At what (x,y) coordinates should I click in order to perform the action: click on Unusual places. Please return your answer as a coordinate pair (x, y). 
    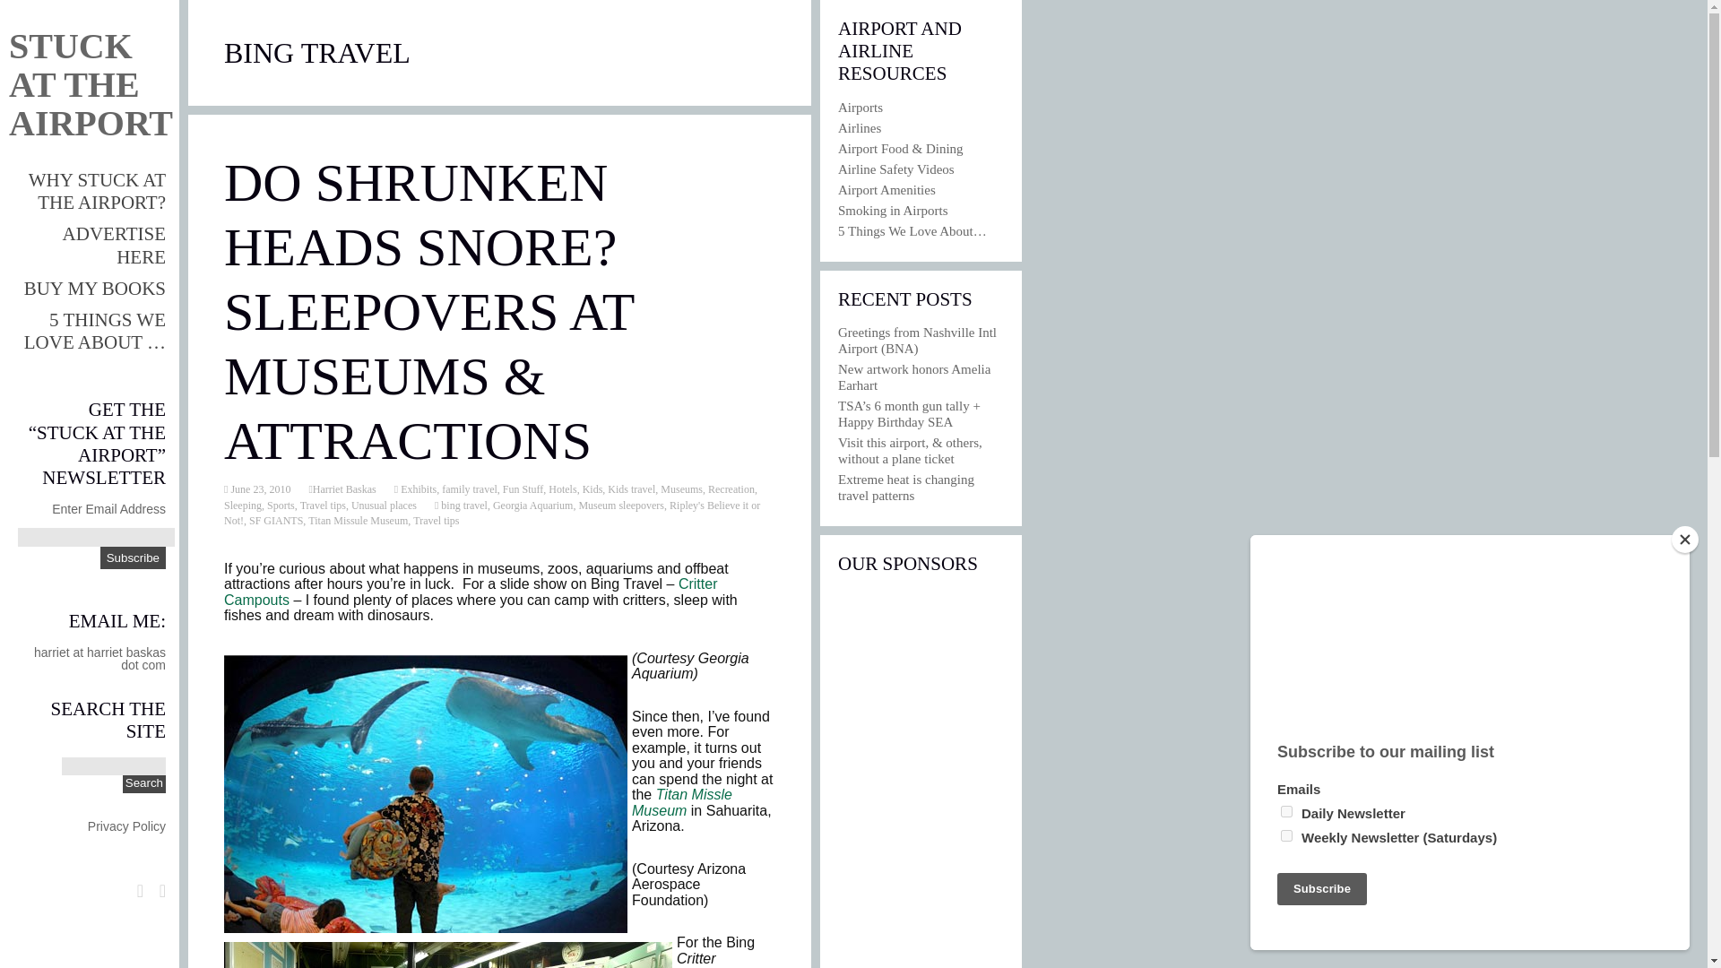
    Looking at the image, I should click on (384, 506).